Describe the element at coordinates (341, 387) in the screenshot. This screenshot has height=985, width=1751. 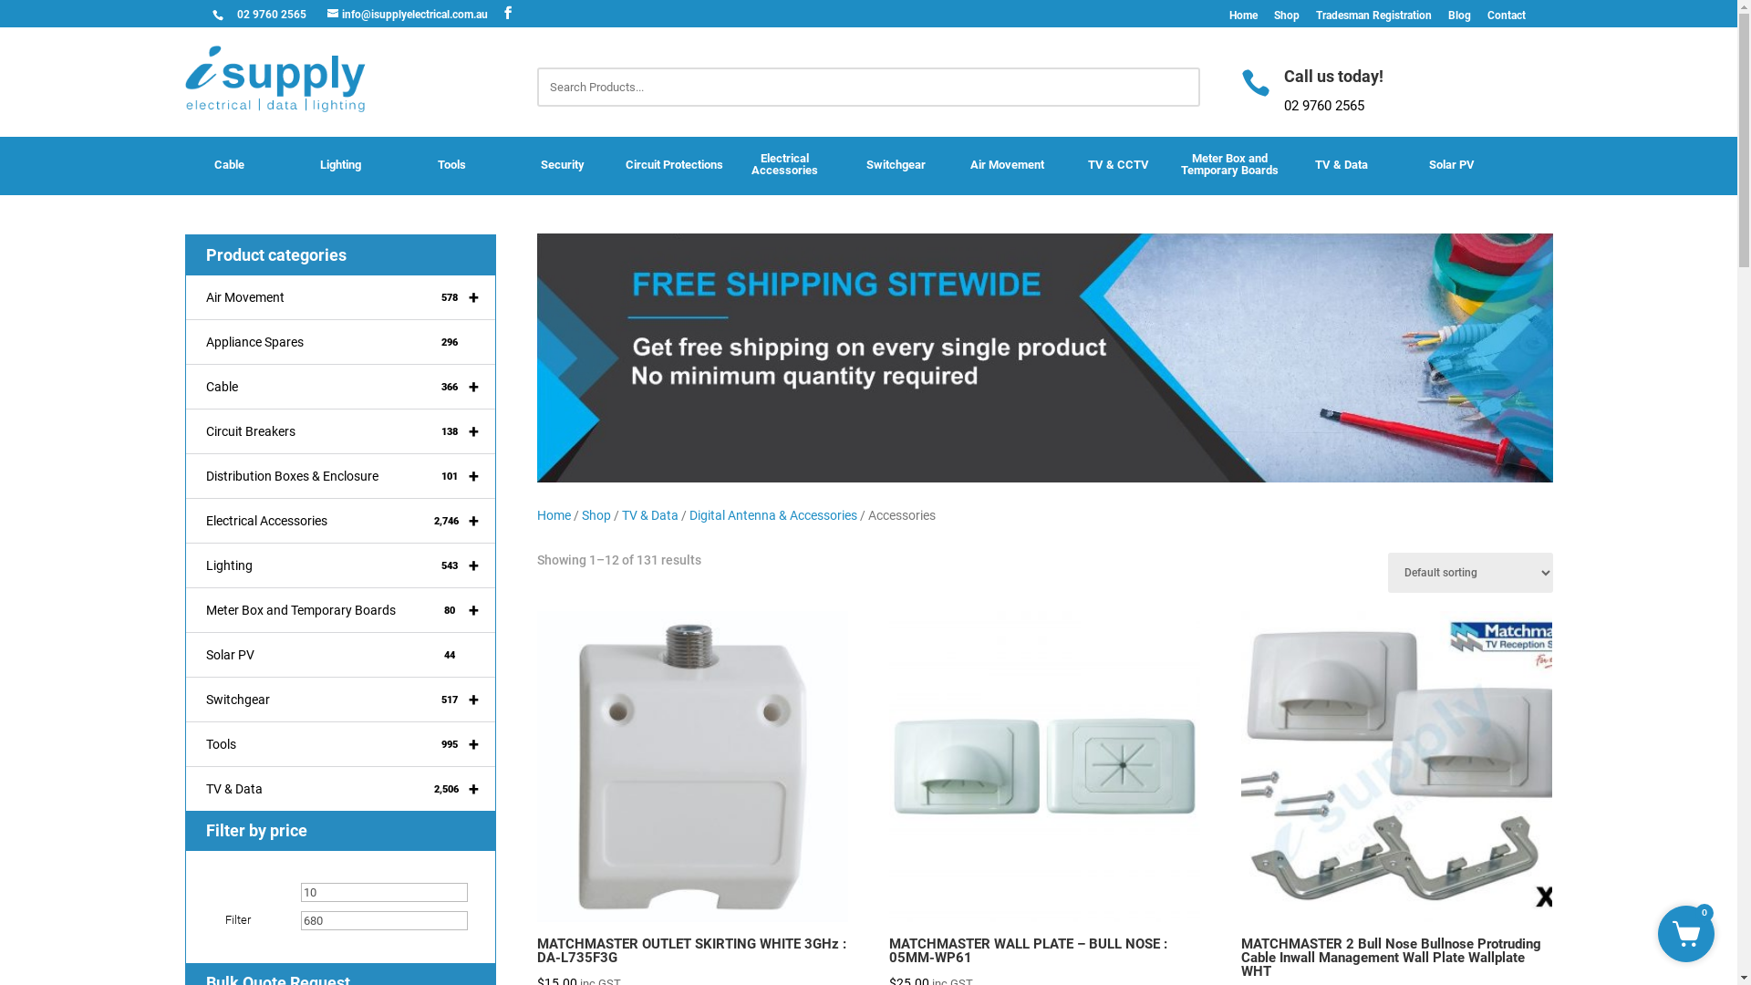
I see `+
Cable
366` at that location.